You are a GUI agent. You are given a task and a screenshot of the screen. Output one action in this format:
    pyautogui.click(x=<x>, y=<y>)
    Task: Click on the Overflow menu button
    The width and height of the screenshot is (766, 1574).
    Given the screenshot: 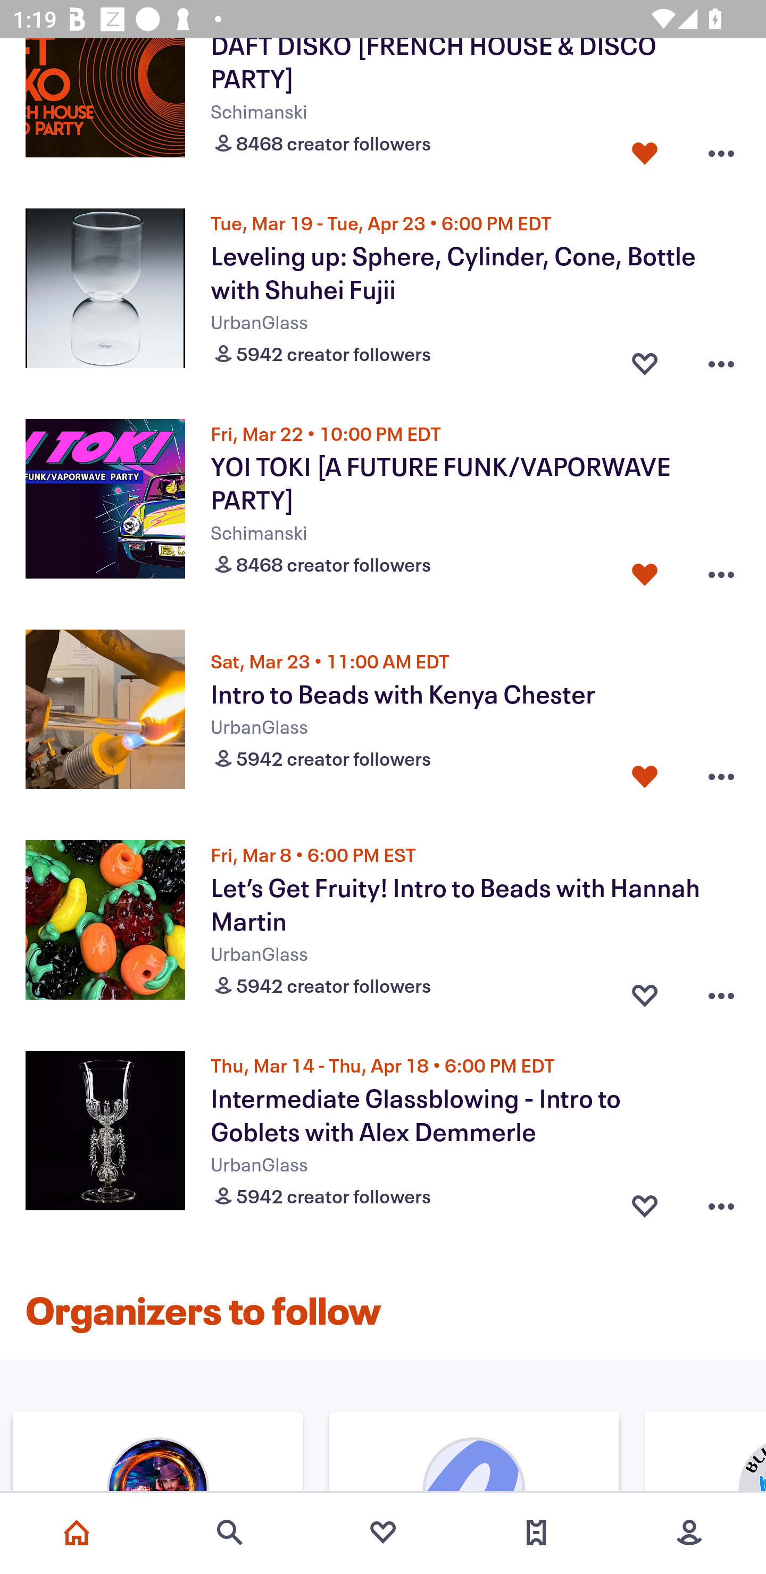 What is the action you would take?
    pyautogui.click(x=721, y=149)
    